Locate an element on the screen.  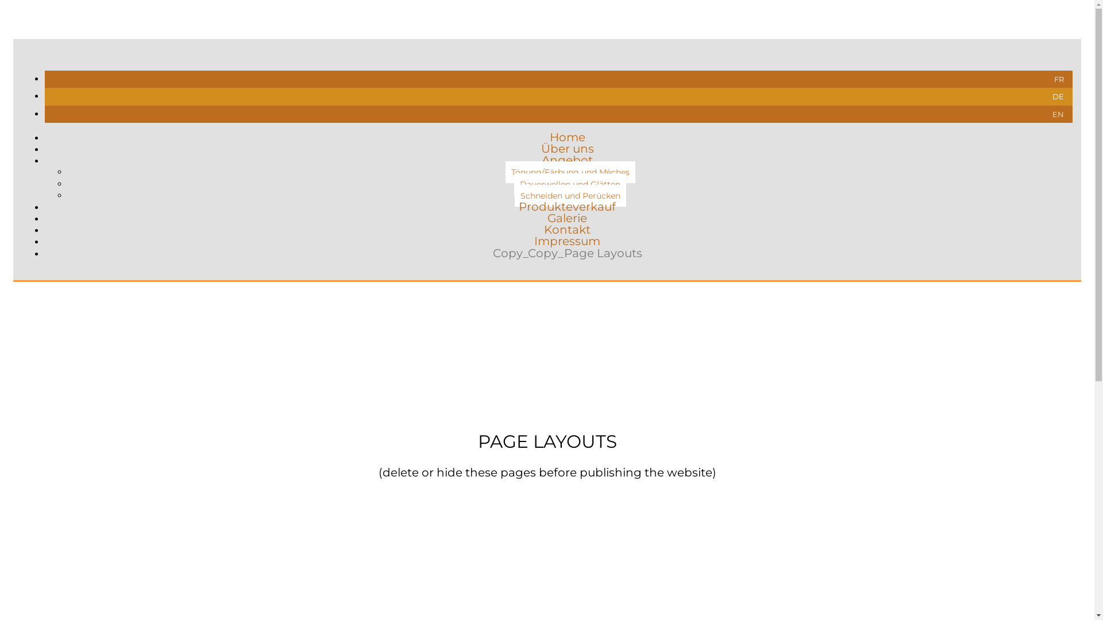
Produkteverkauf is located at coordinates (568, 207).